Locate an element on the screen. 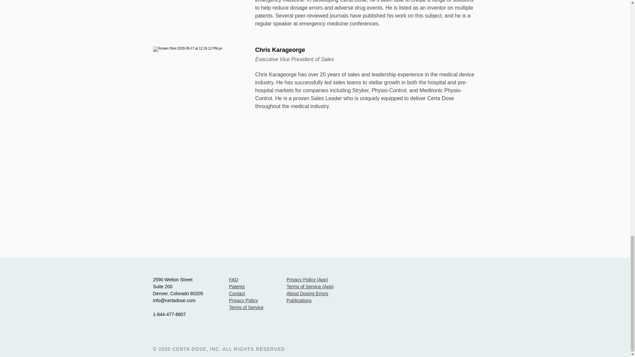  About Dosing Errors is located at coordinates (307, 294).